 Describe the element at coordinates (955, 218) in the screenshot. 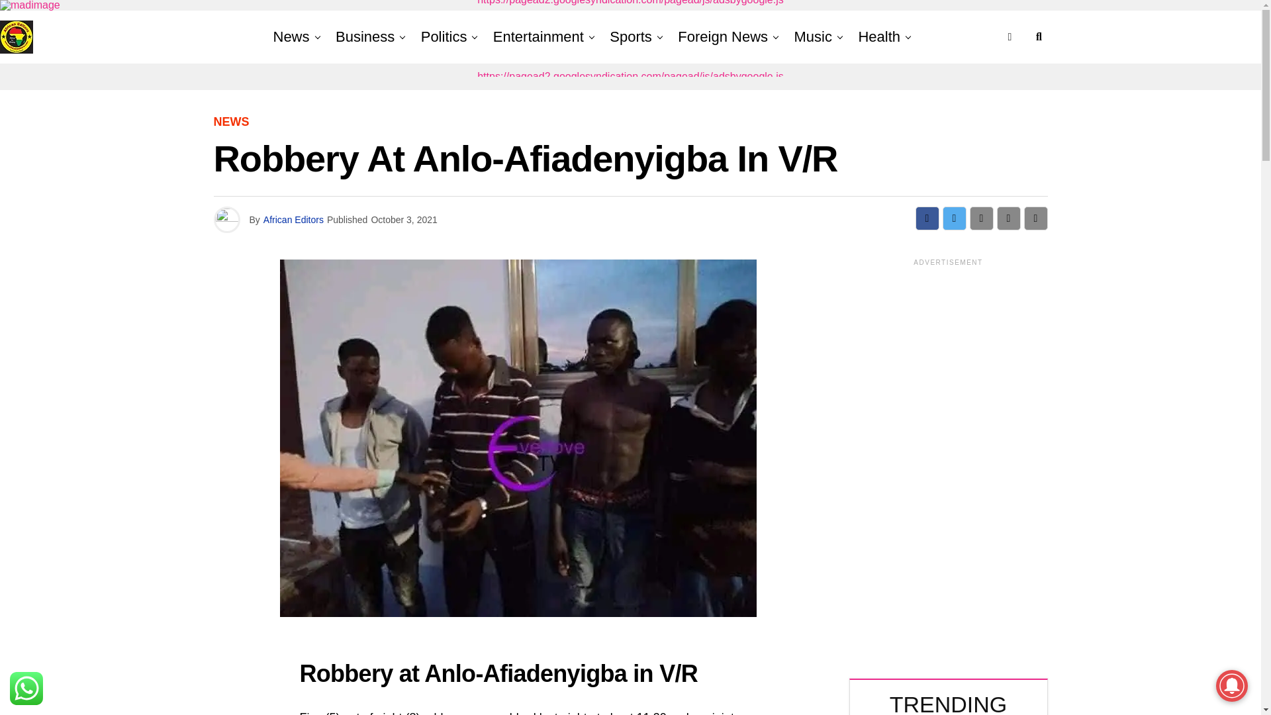

I see `Tweet This Post` at that location.